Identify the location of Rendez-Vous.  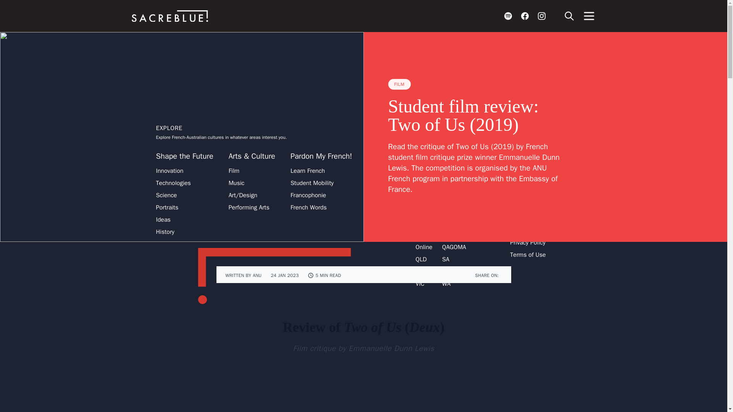
(437, 156).